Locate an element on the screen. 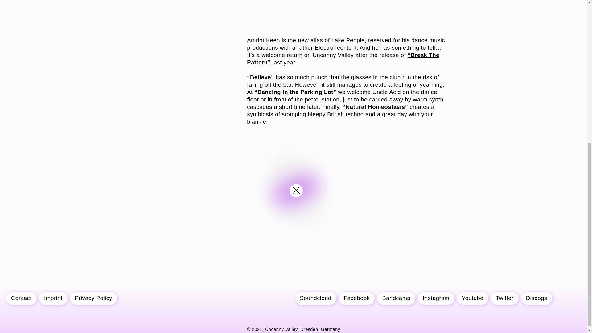 Image resolution: width=592 pixels, height=333 pixels. Privacy Policy is located at coordinates (93, 298).